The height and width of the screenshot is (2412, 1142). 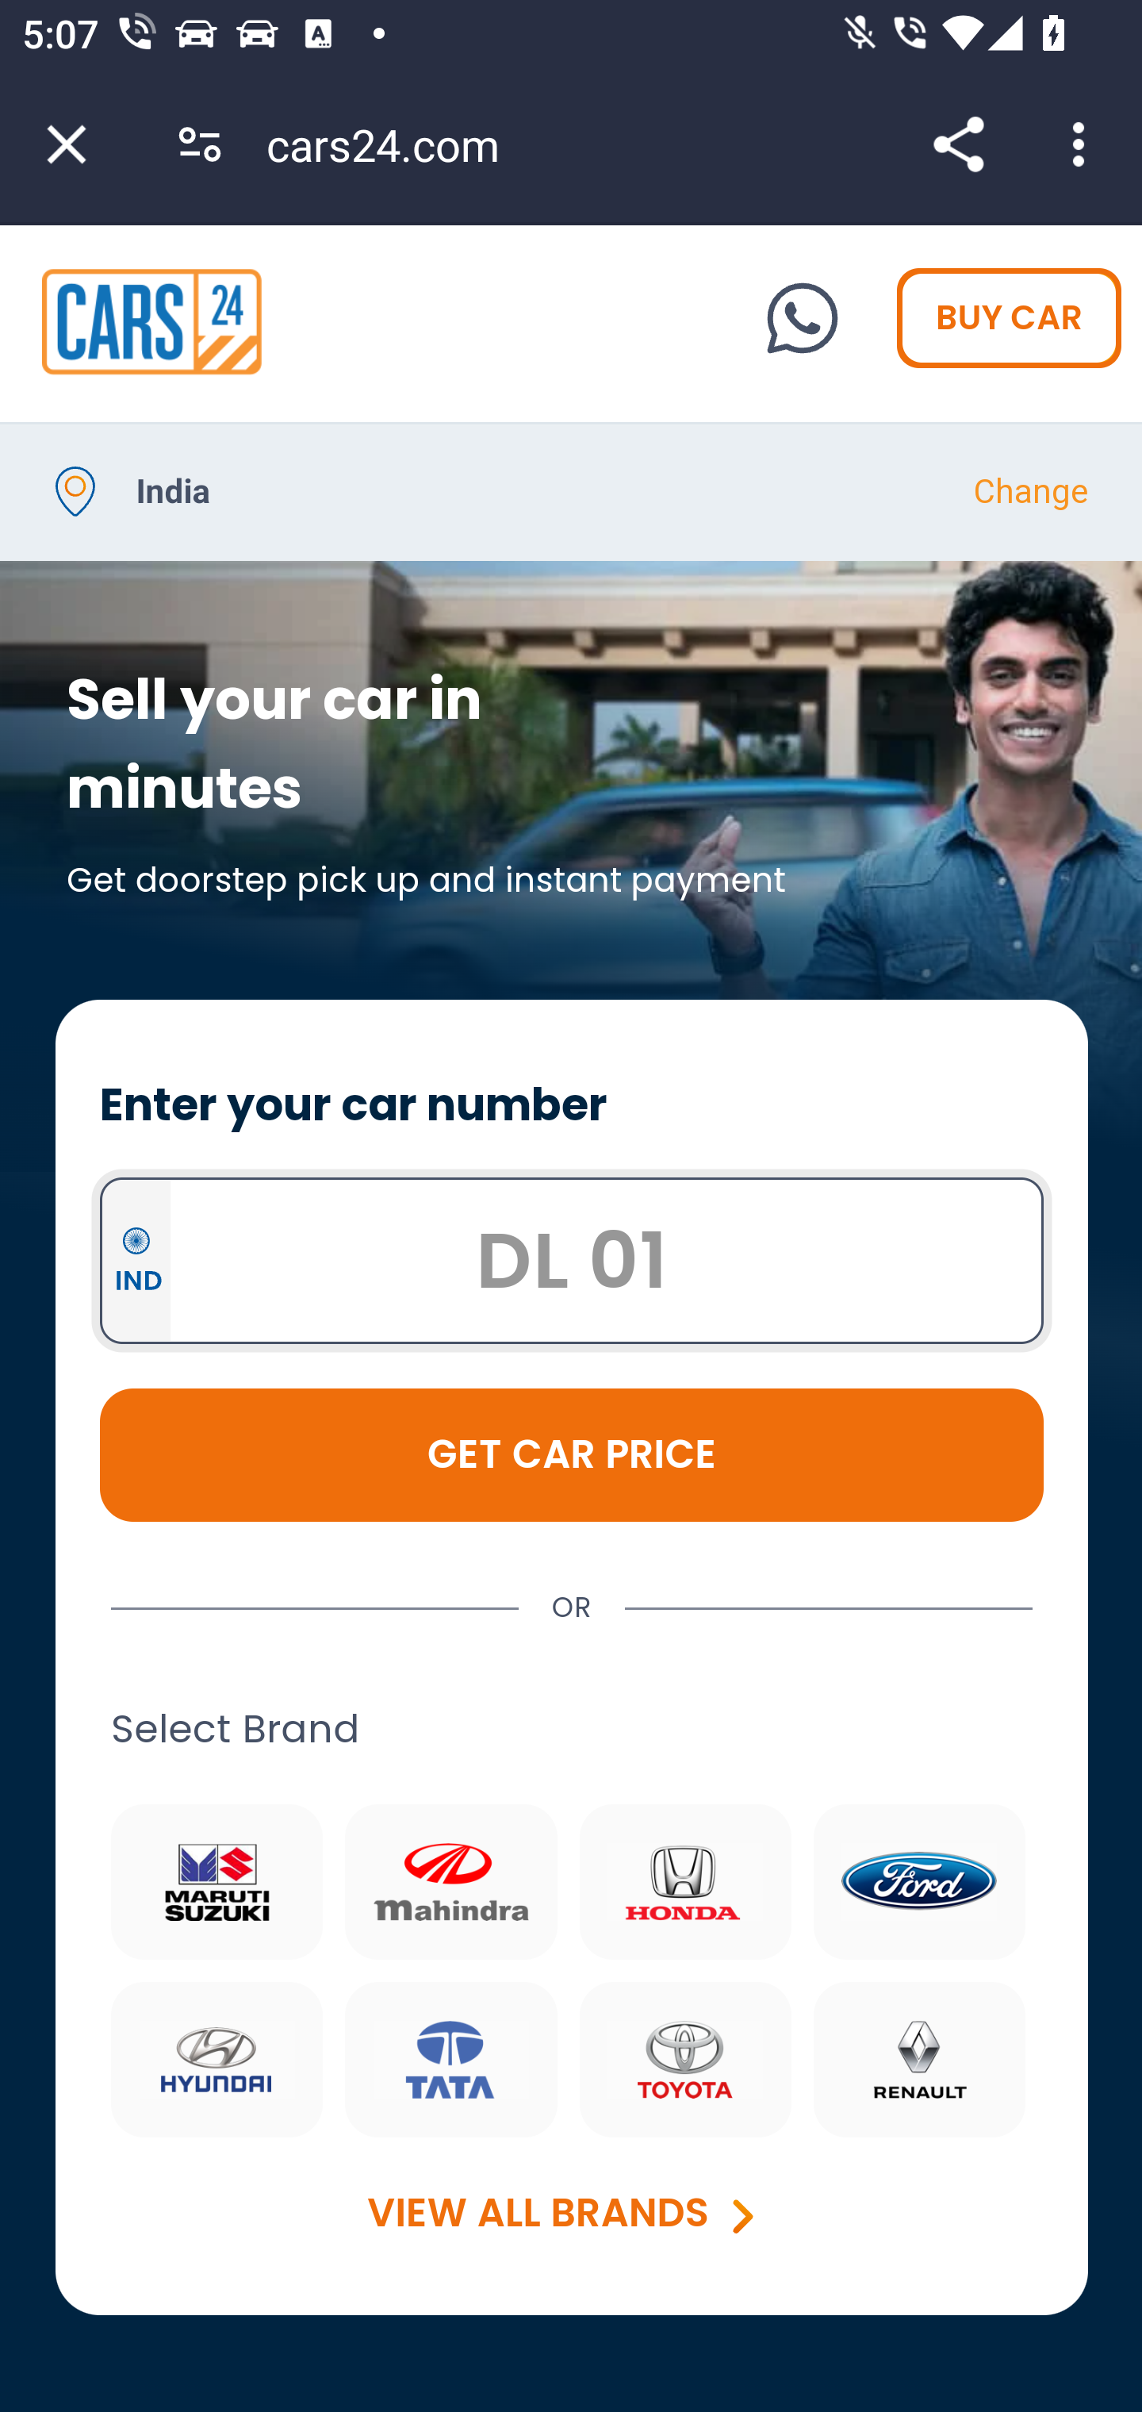 I want to click on Close tab, so click(x=67, y=144).